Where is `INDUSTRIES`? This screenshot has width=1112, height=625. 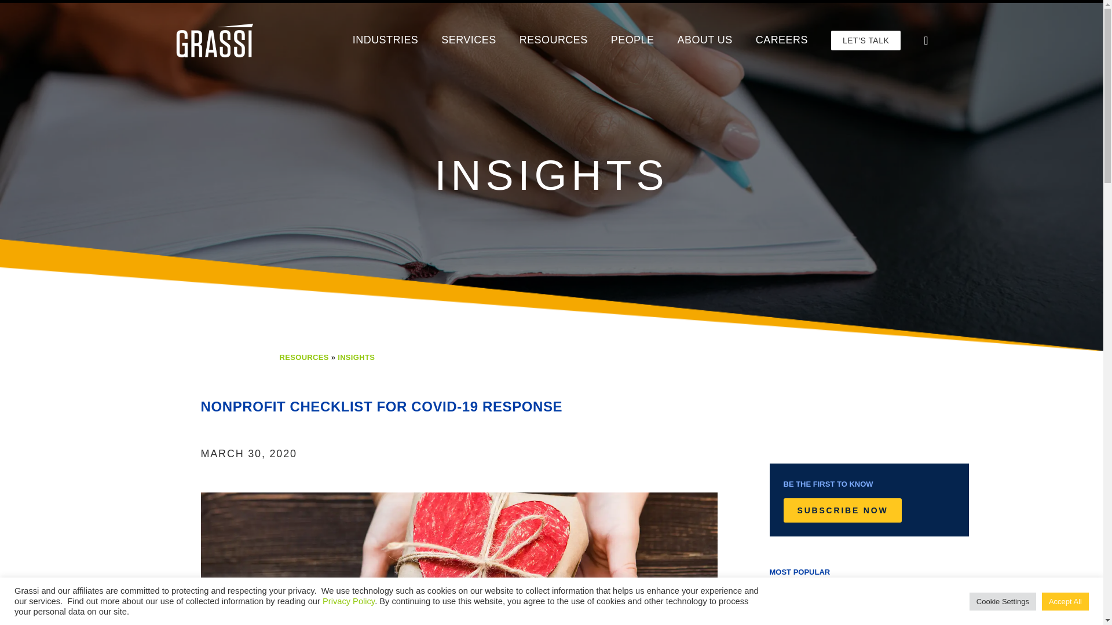
INDUSTRIES is located at coordinates (386, 40).